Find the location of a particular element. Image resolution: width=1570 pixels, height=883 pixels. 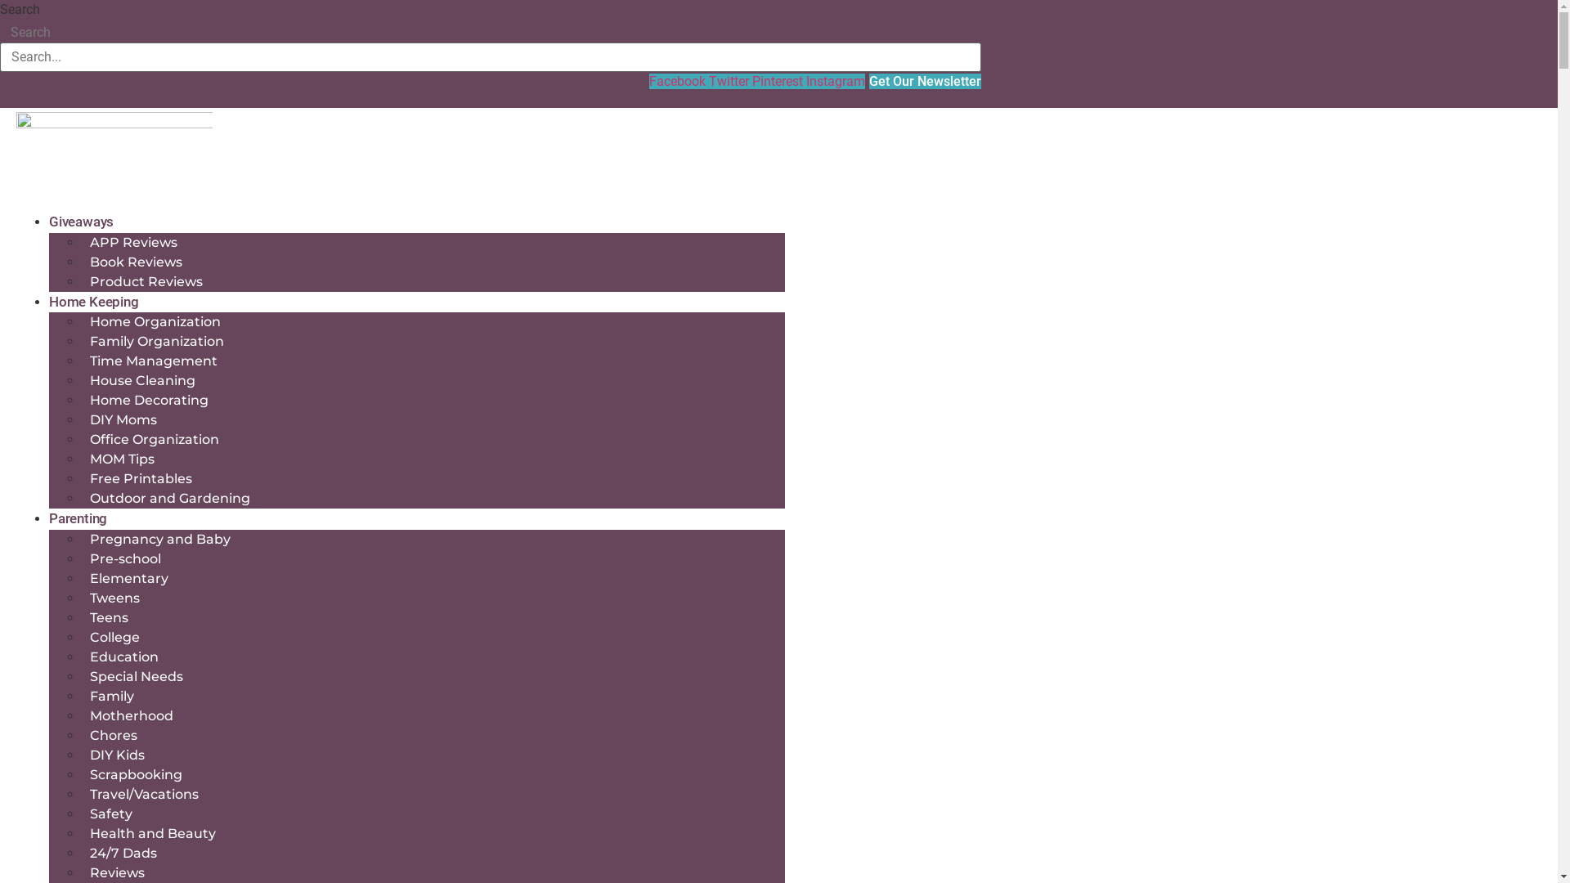

Pregnancy and Baby is located at coordinates (160, 540).